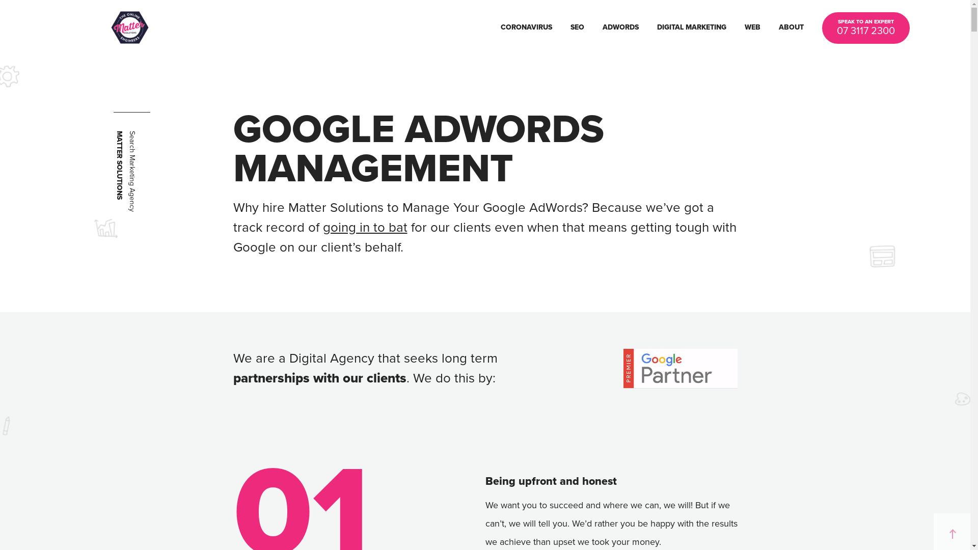  What do you see at coordinates (526, 28) in the screenshot?
I see `CORONAVIRUS` at bounding box center [526, 28].